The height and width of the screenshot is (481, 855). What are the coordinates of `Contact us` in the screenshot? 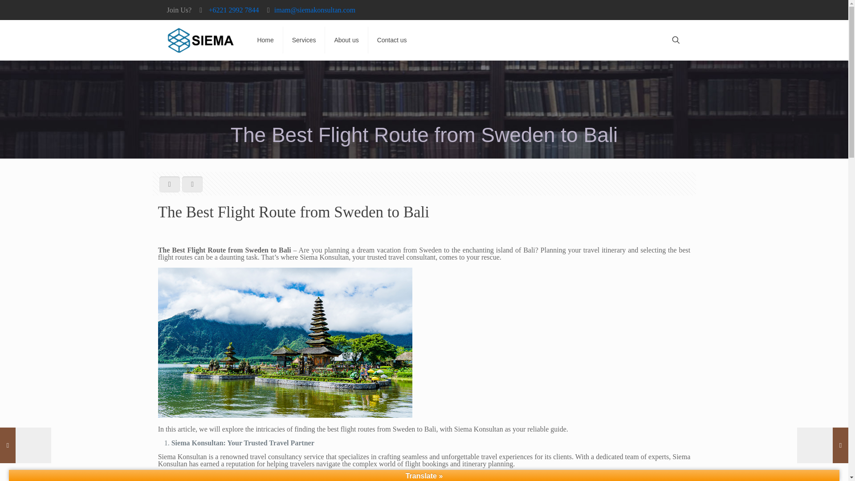 It's located at (392, 40).